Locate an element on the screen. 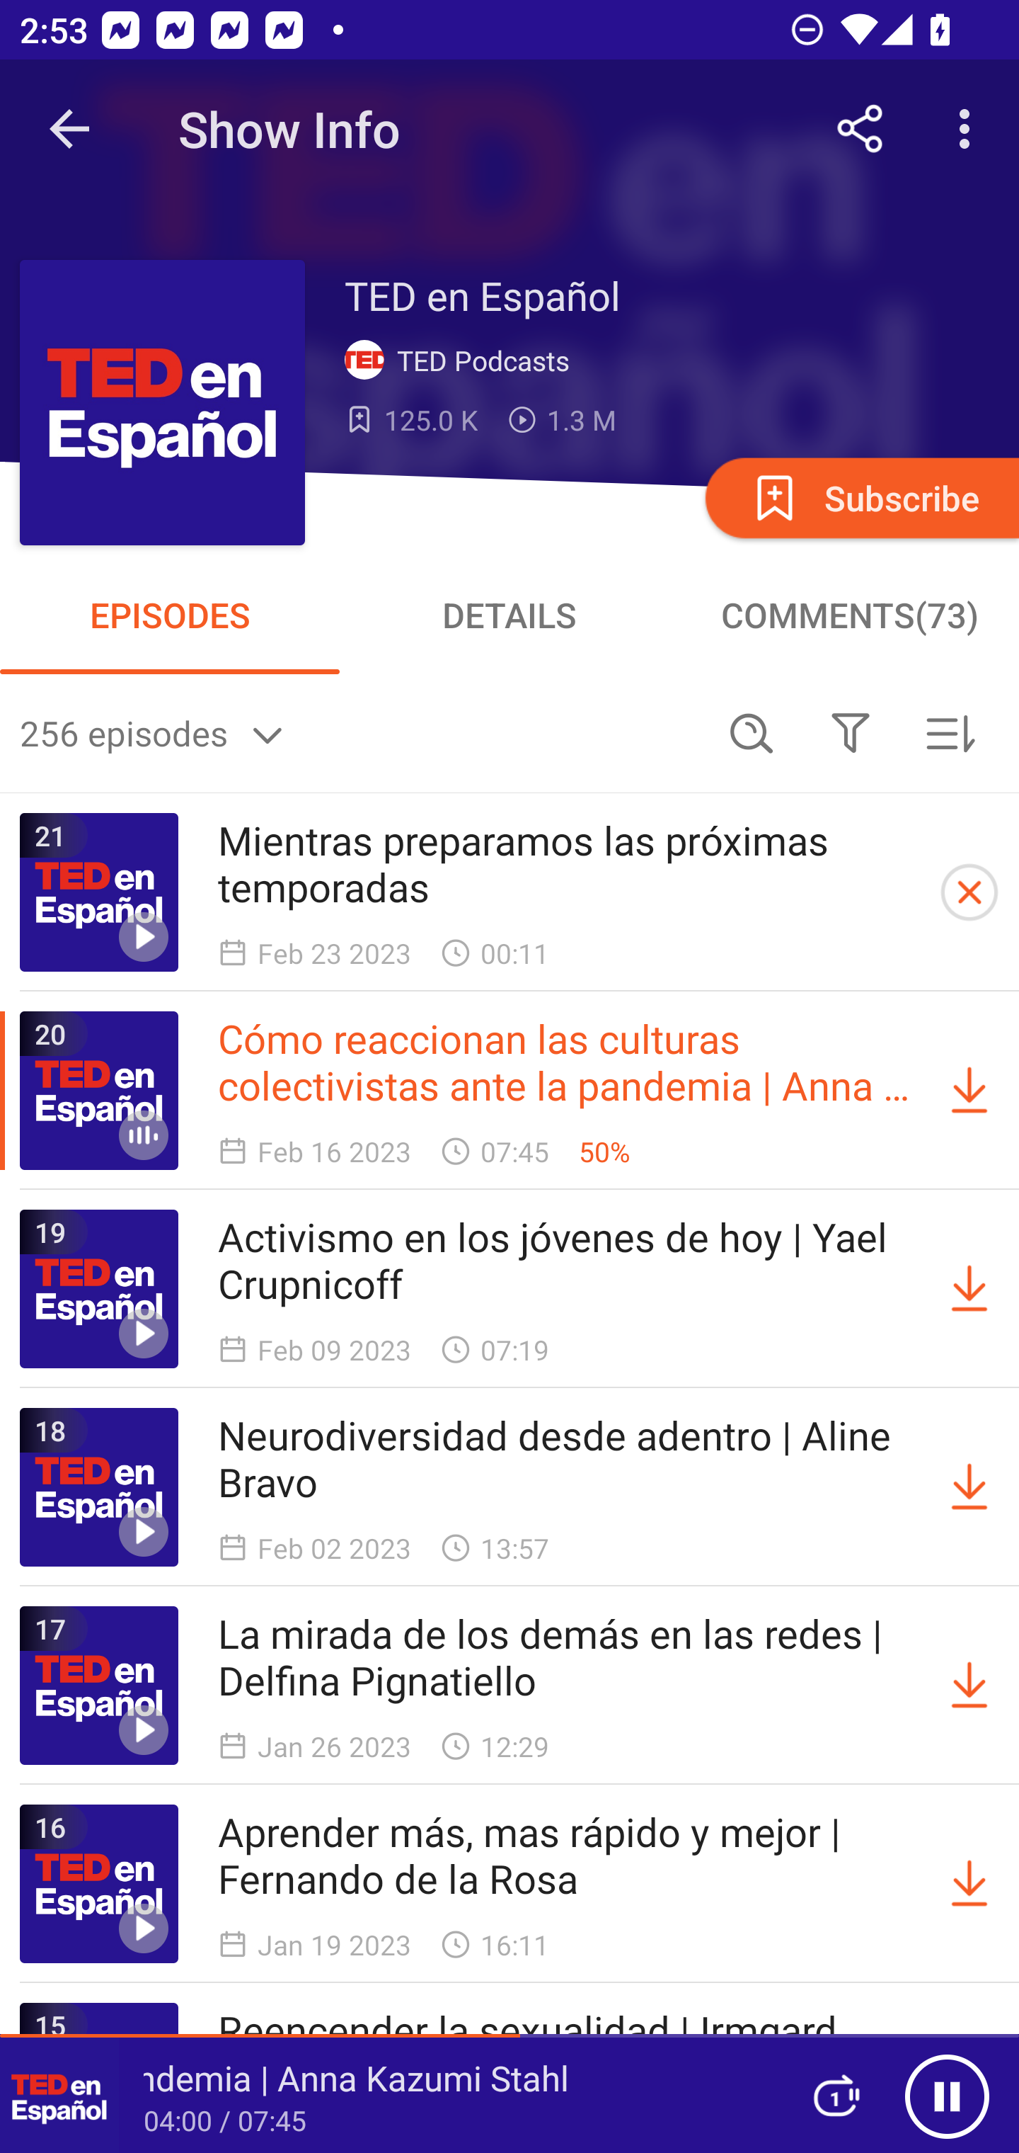  Download is located at coordinates (969, 1884).